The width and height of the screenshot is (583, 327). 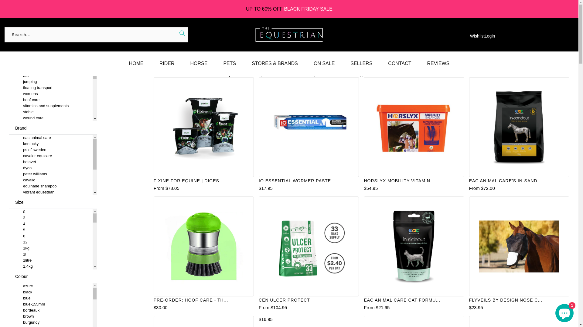 What do you see at coordinates (289, 9) in the screenshot?
I see `UP TO 60% OFF BLACK FRIDAY SALE` at bounding box center [289, 9].